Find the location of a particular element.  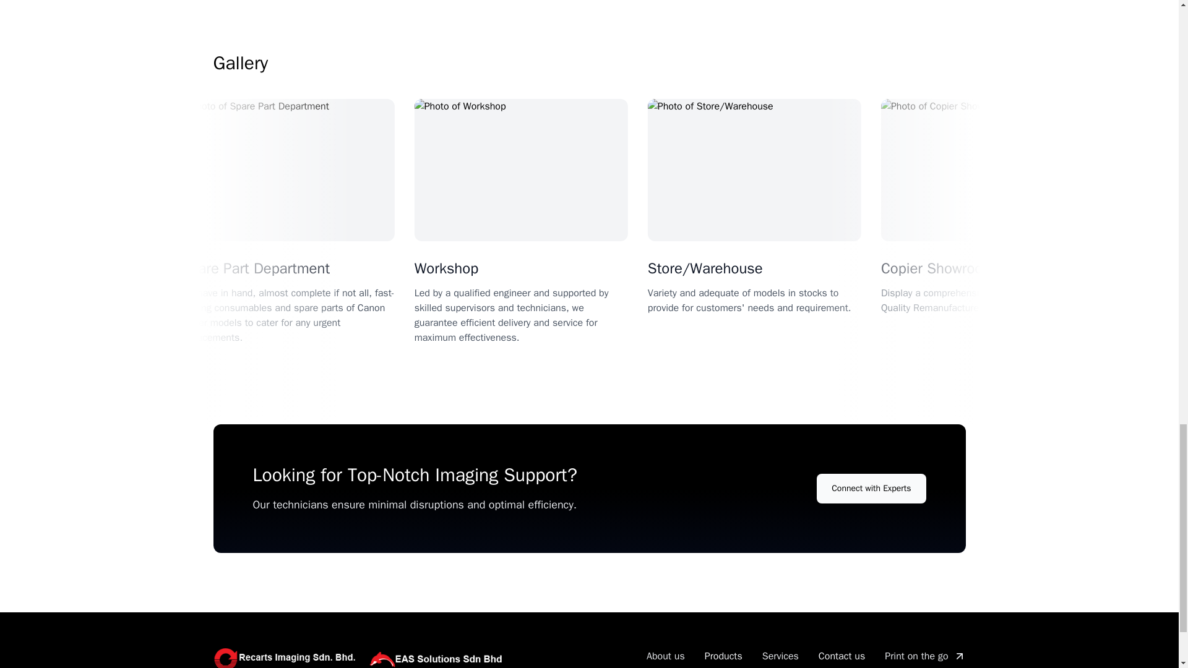

About us is located at coordinates (666, 656).